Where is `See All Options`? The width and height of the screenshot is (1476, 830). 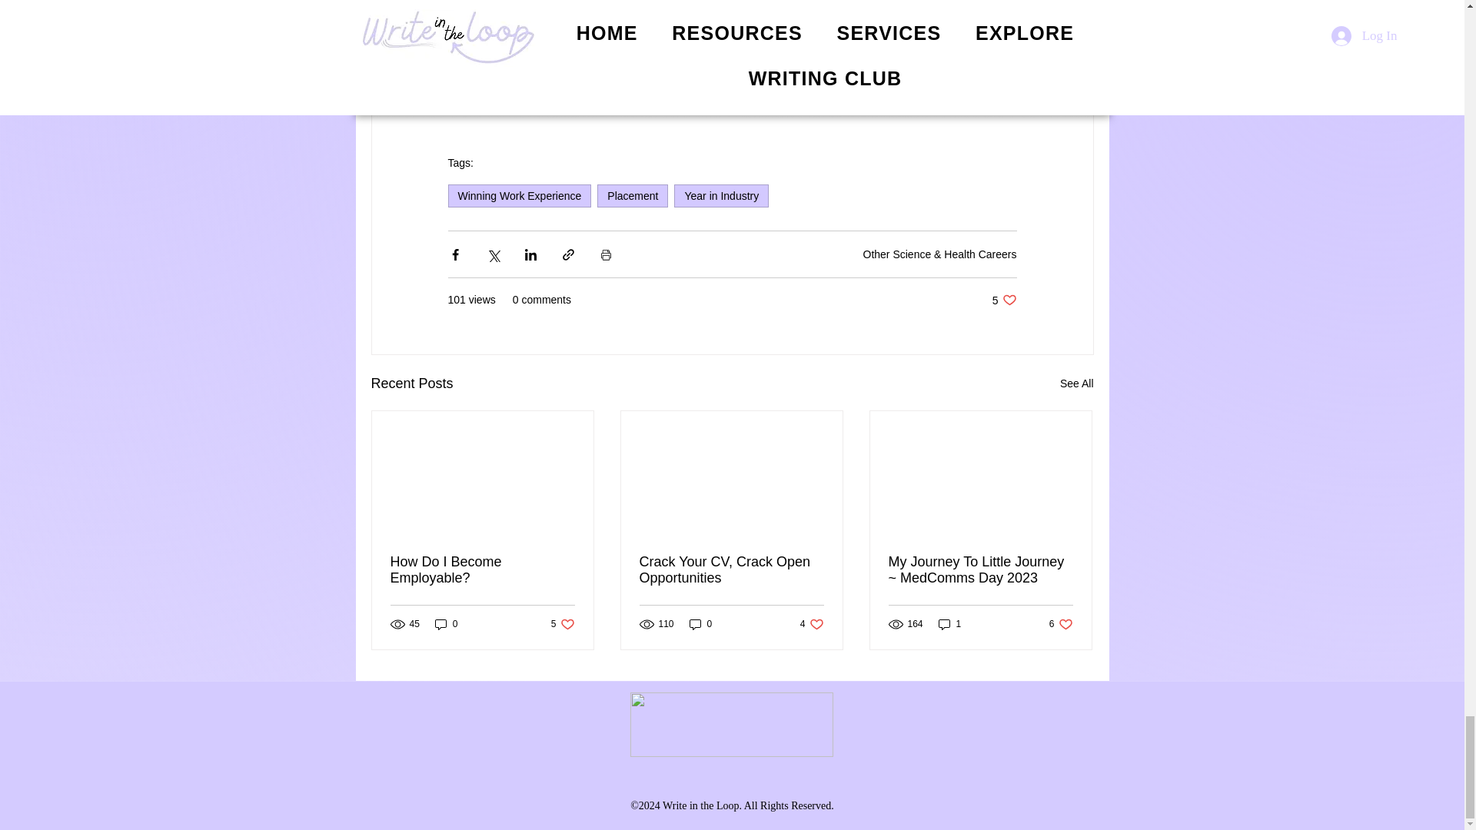
See All Options is located at coordinates (446, 624).